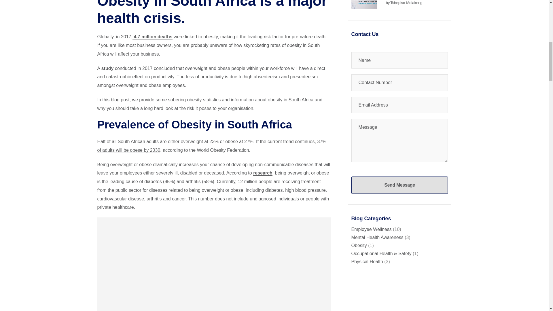  Describe the element at coordinates (406, 3) in the screenshot. I see `Posts by tshepiso molakeng` at that location.